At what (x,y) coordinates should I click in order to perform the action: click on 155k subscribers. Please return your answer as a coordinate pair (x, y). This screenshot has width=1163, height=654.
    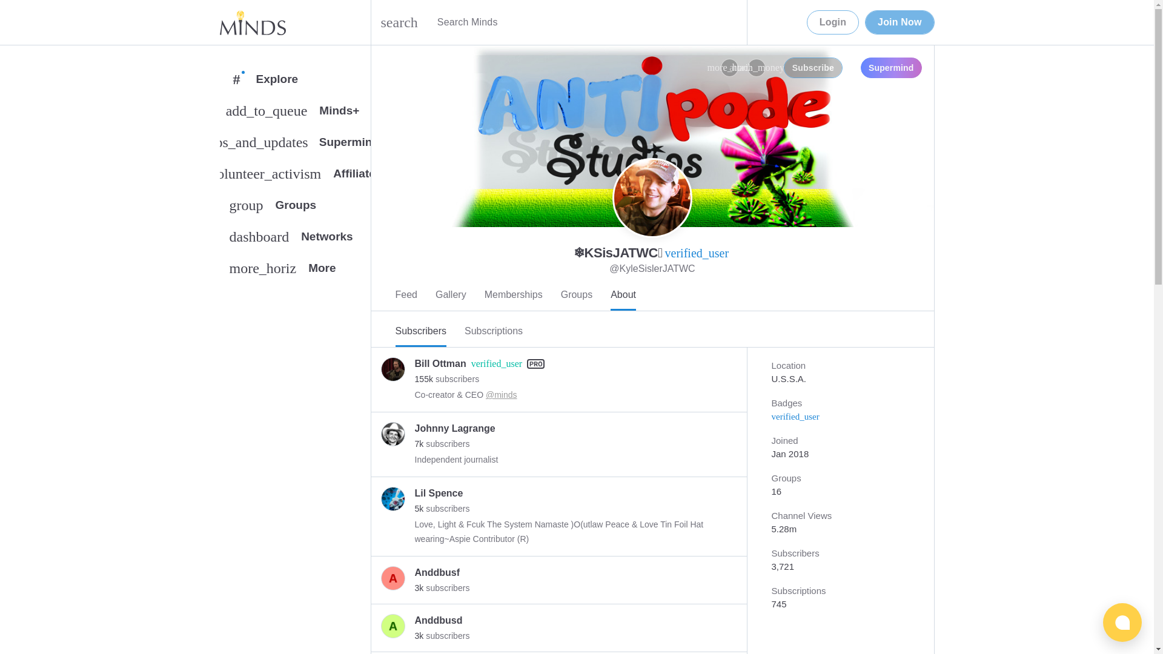
    Looking at the image, I should click on (813, 68).